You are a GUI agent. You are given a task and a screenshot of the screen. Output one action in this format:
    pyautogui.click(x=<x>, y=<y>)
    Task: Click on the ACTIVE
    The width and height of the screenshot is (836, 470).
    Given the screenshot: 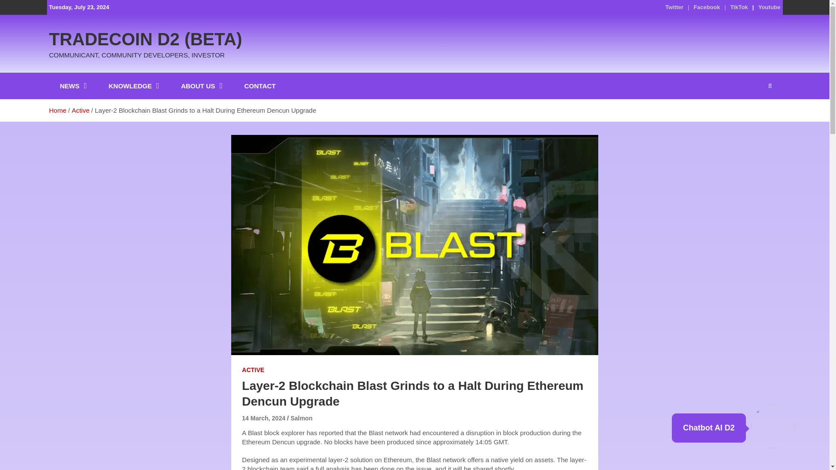 What is the action you would take?
    pyautogui.click(x=253, y=370)
    